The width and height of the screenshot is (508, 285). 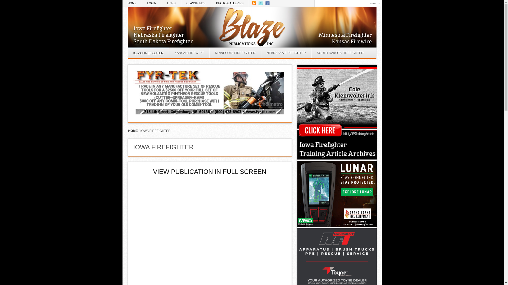 I want to click on Enter the terms you wish to search for., so click(x=341, y=3).